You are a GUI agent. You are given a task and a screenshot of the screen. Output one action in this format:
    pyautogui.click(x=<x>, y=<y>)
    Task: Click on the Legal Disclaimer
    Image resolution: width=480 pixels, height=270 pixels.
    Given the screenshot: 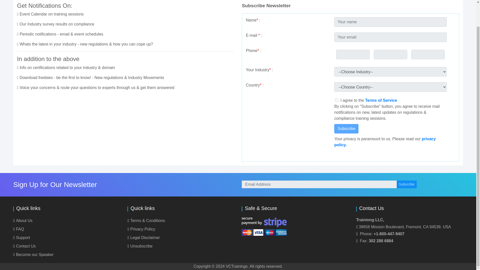 What is the action you would take?
    pyautogui.click(x=143, y=237)
    